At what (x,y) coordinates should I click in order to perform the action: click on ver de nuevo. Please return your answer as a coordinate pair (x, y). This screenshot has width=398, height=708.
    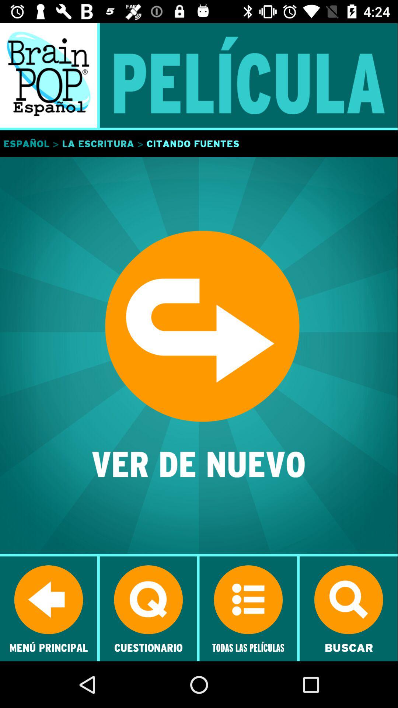
    Looking at the image, I should click on (199, 356).